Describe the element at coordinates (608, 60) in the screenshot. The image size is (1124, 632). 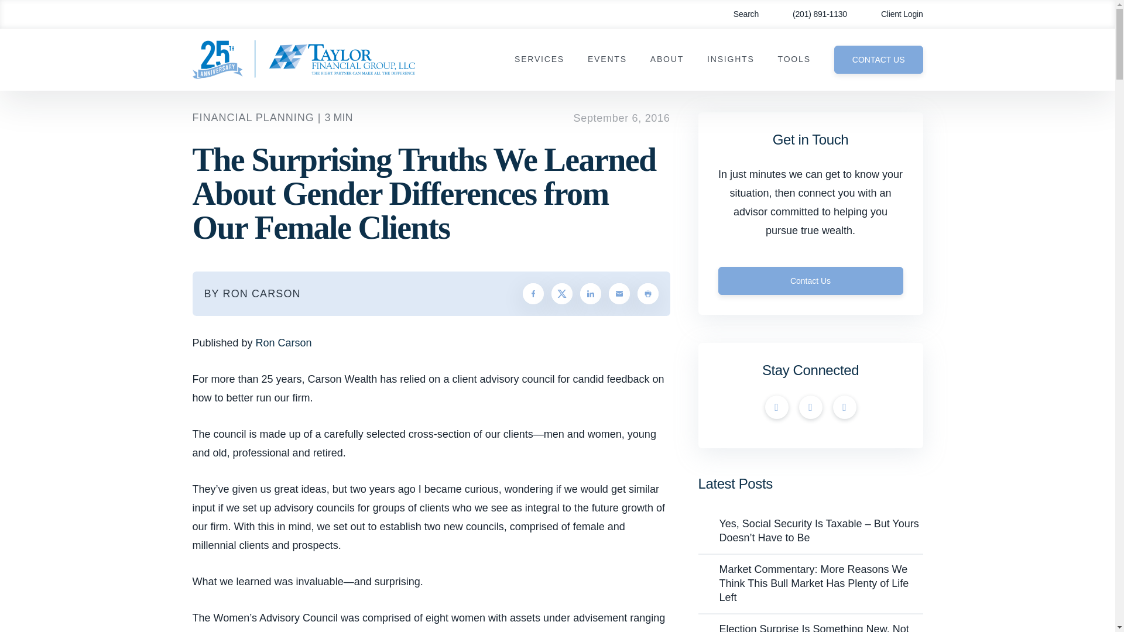
I see `EVENTS` at that location.